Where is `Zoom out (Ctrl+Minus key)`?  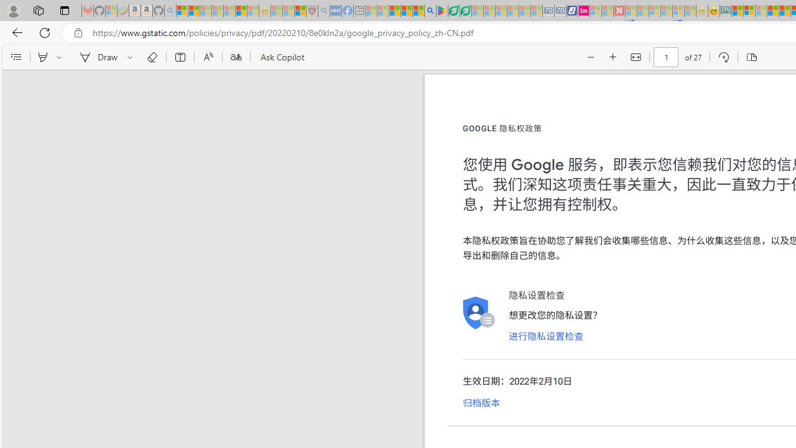
Zoom out (Ctrl+Minus key) is located at coordinates (591, 57).